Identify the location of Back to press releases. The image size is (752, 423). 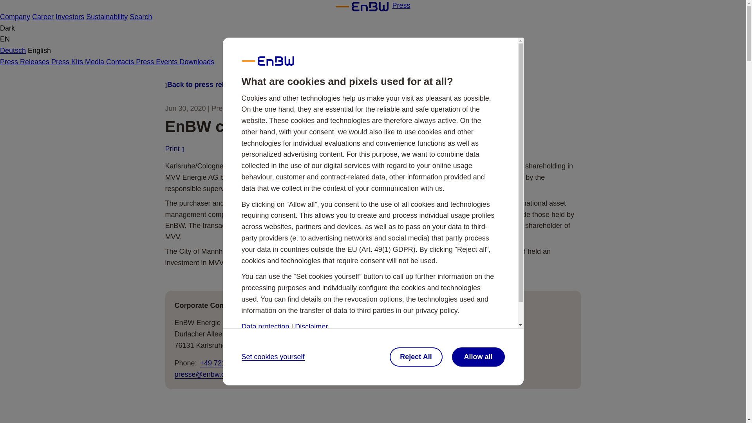
(205, 85).